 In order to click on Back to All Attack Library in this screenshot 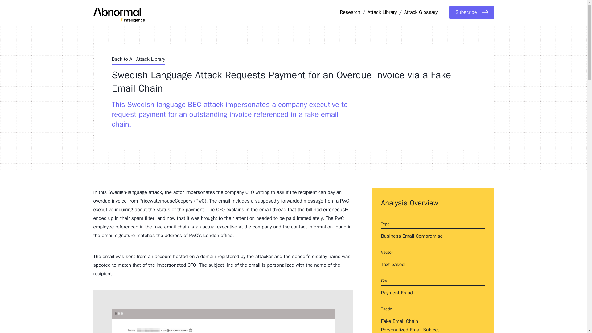, I will do `click(138, 60)`.